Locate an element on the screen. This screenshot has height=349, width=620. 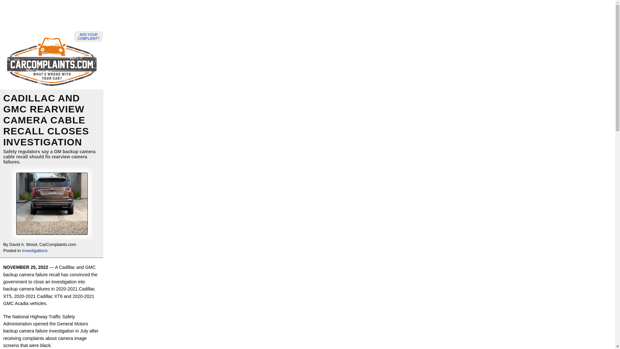
Investigations is located at coordinates (35, 250).